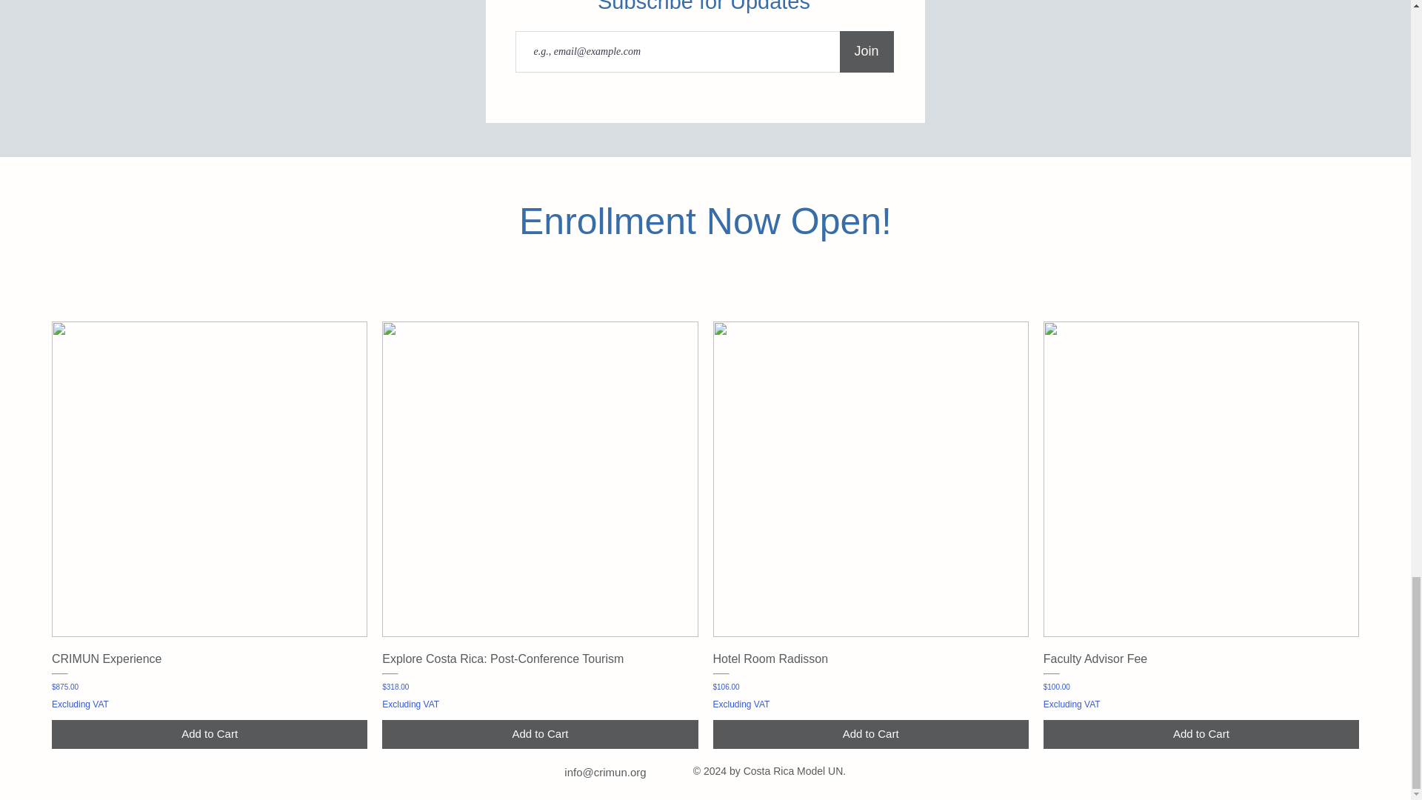  What do you see at coordinates (209, 734) in the screenshot?
I see `Add to Cart` at bounding box center [209, 734].